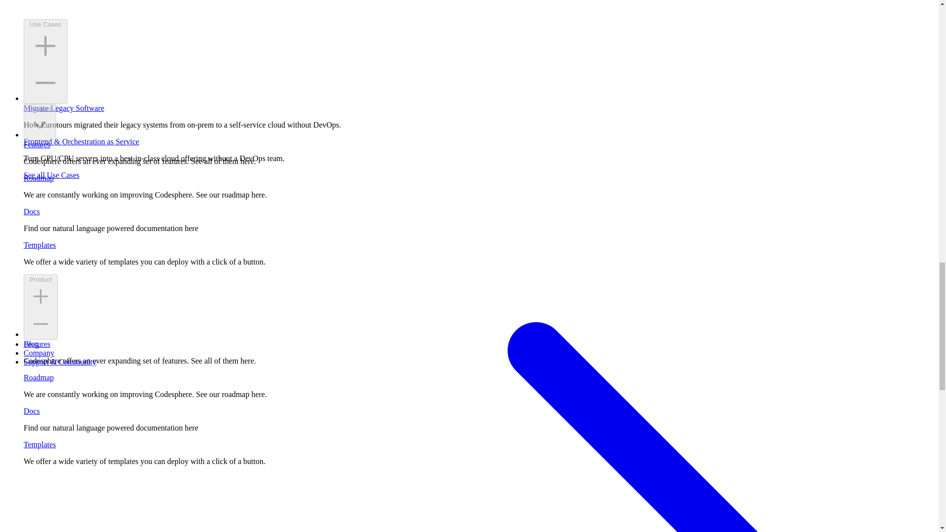  I want to click on Roadmap, so click(38, 377).